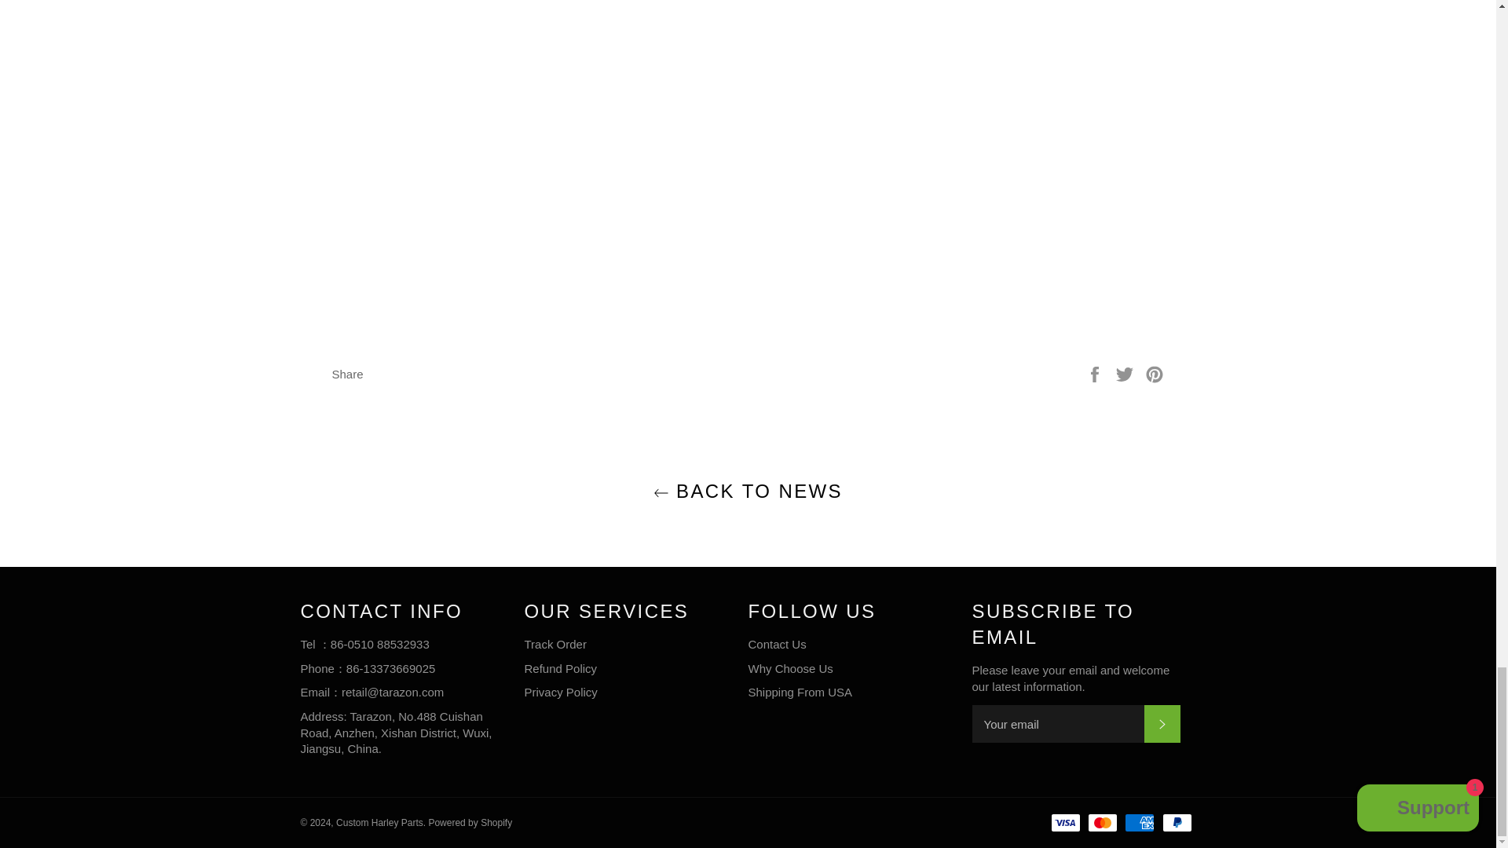 Image resolution: width=1508 pixels, height=848 pixels. I want to click on Tweet on Twitter, so click(1126, 372).